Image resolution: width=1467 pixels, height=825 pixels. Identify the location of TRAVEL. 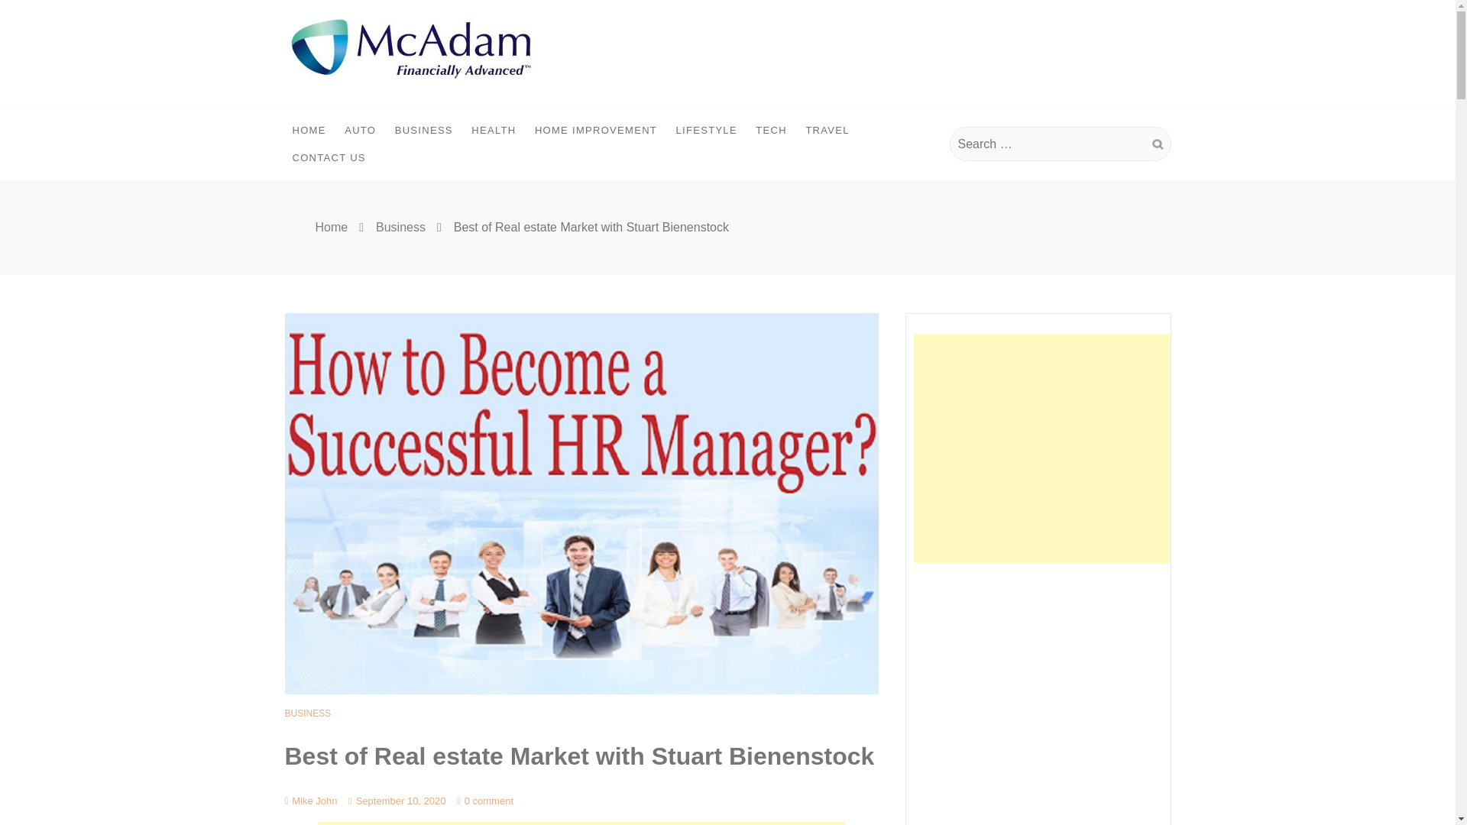
(827, 131).